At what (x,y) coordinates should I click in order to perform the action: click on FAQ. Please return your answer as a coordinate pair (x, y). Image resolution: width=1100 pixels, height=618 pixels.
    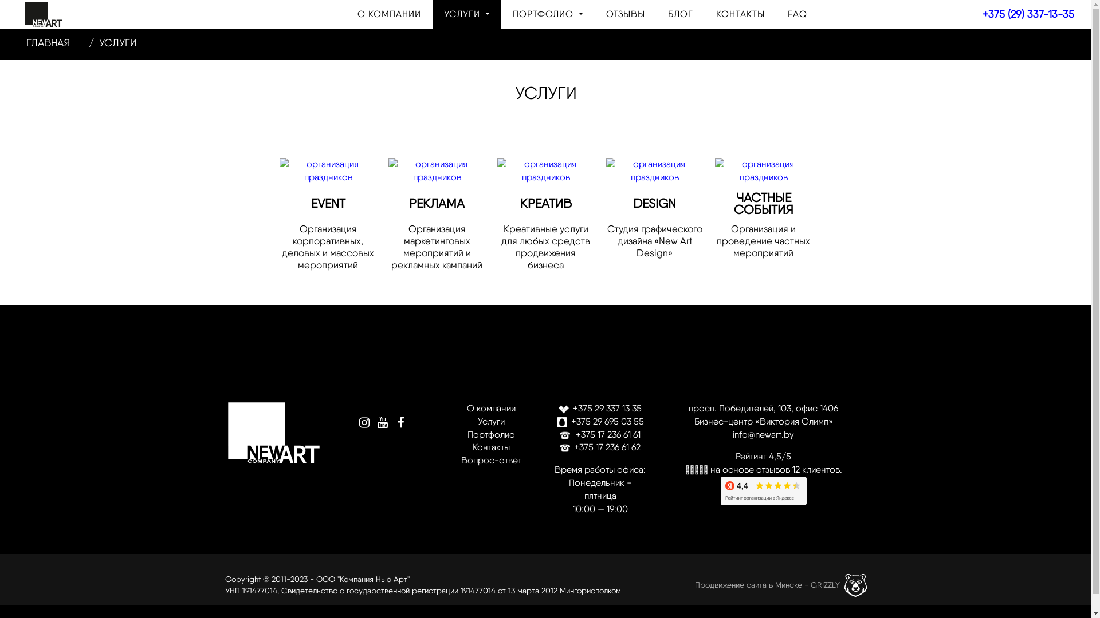
    Looking at the image, I should click on (797, 14).